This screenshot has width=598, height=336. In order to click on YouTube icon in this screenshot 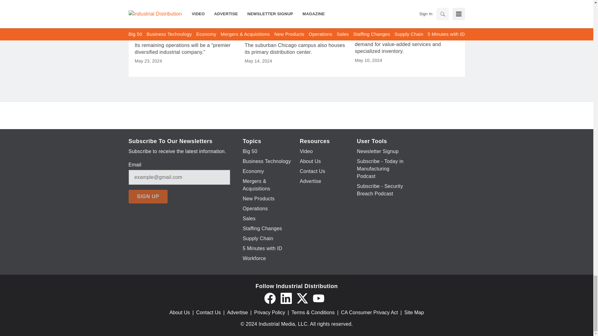, I will do `click(318, 298)`.